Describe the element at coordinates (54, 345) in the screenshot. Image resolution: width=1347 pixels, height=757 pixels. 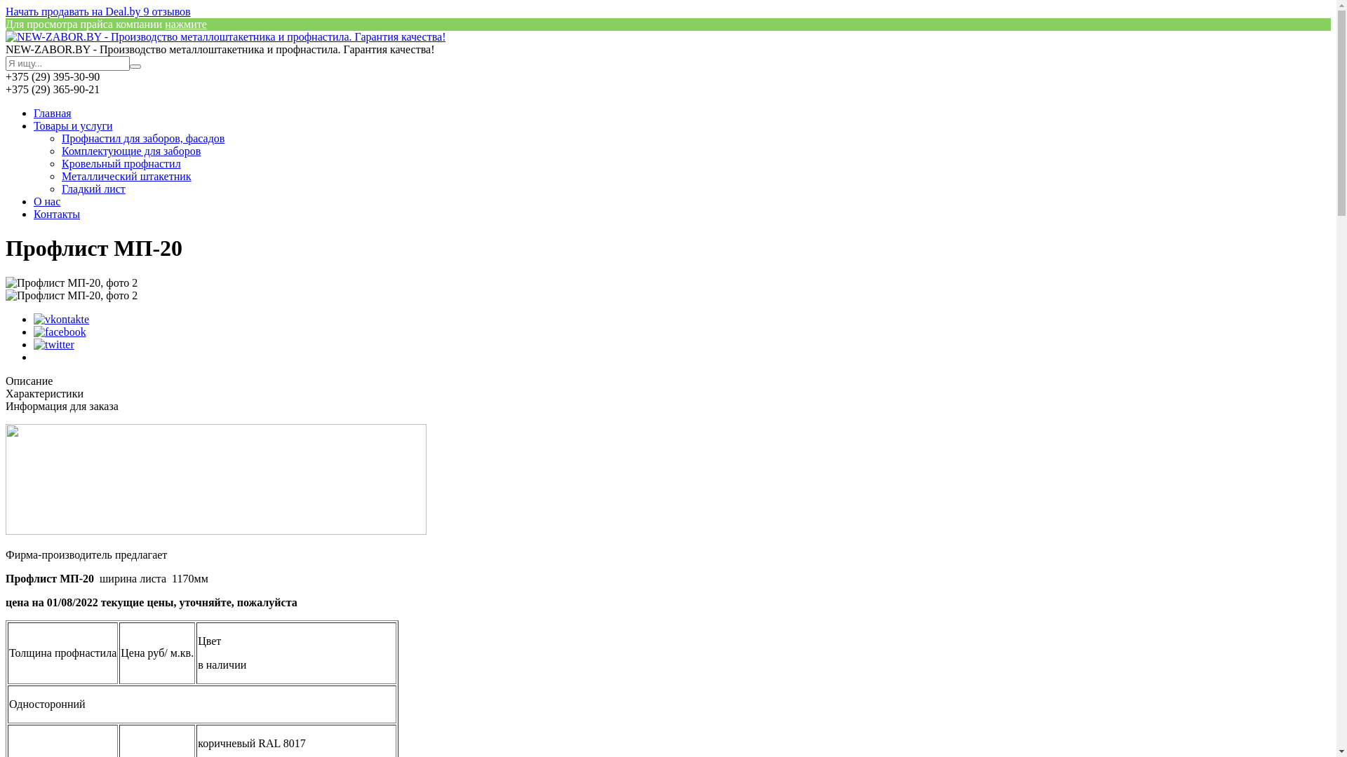
I see `twitter` at that location.